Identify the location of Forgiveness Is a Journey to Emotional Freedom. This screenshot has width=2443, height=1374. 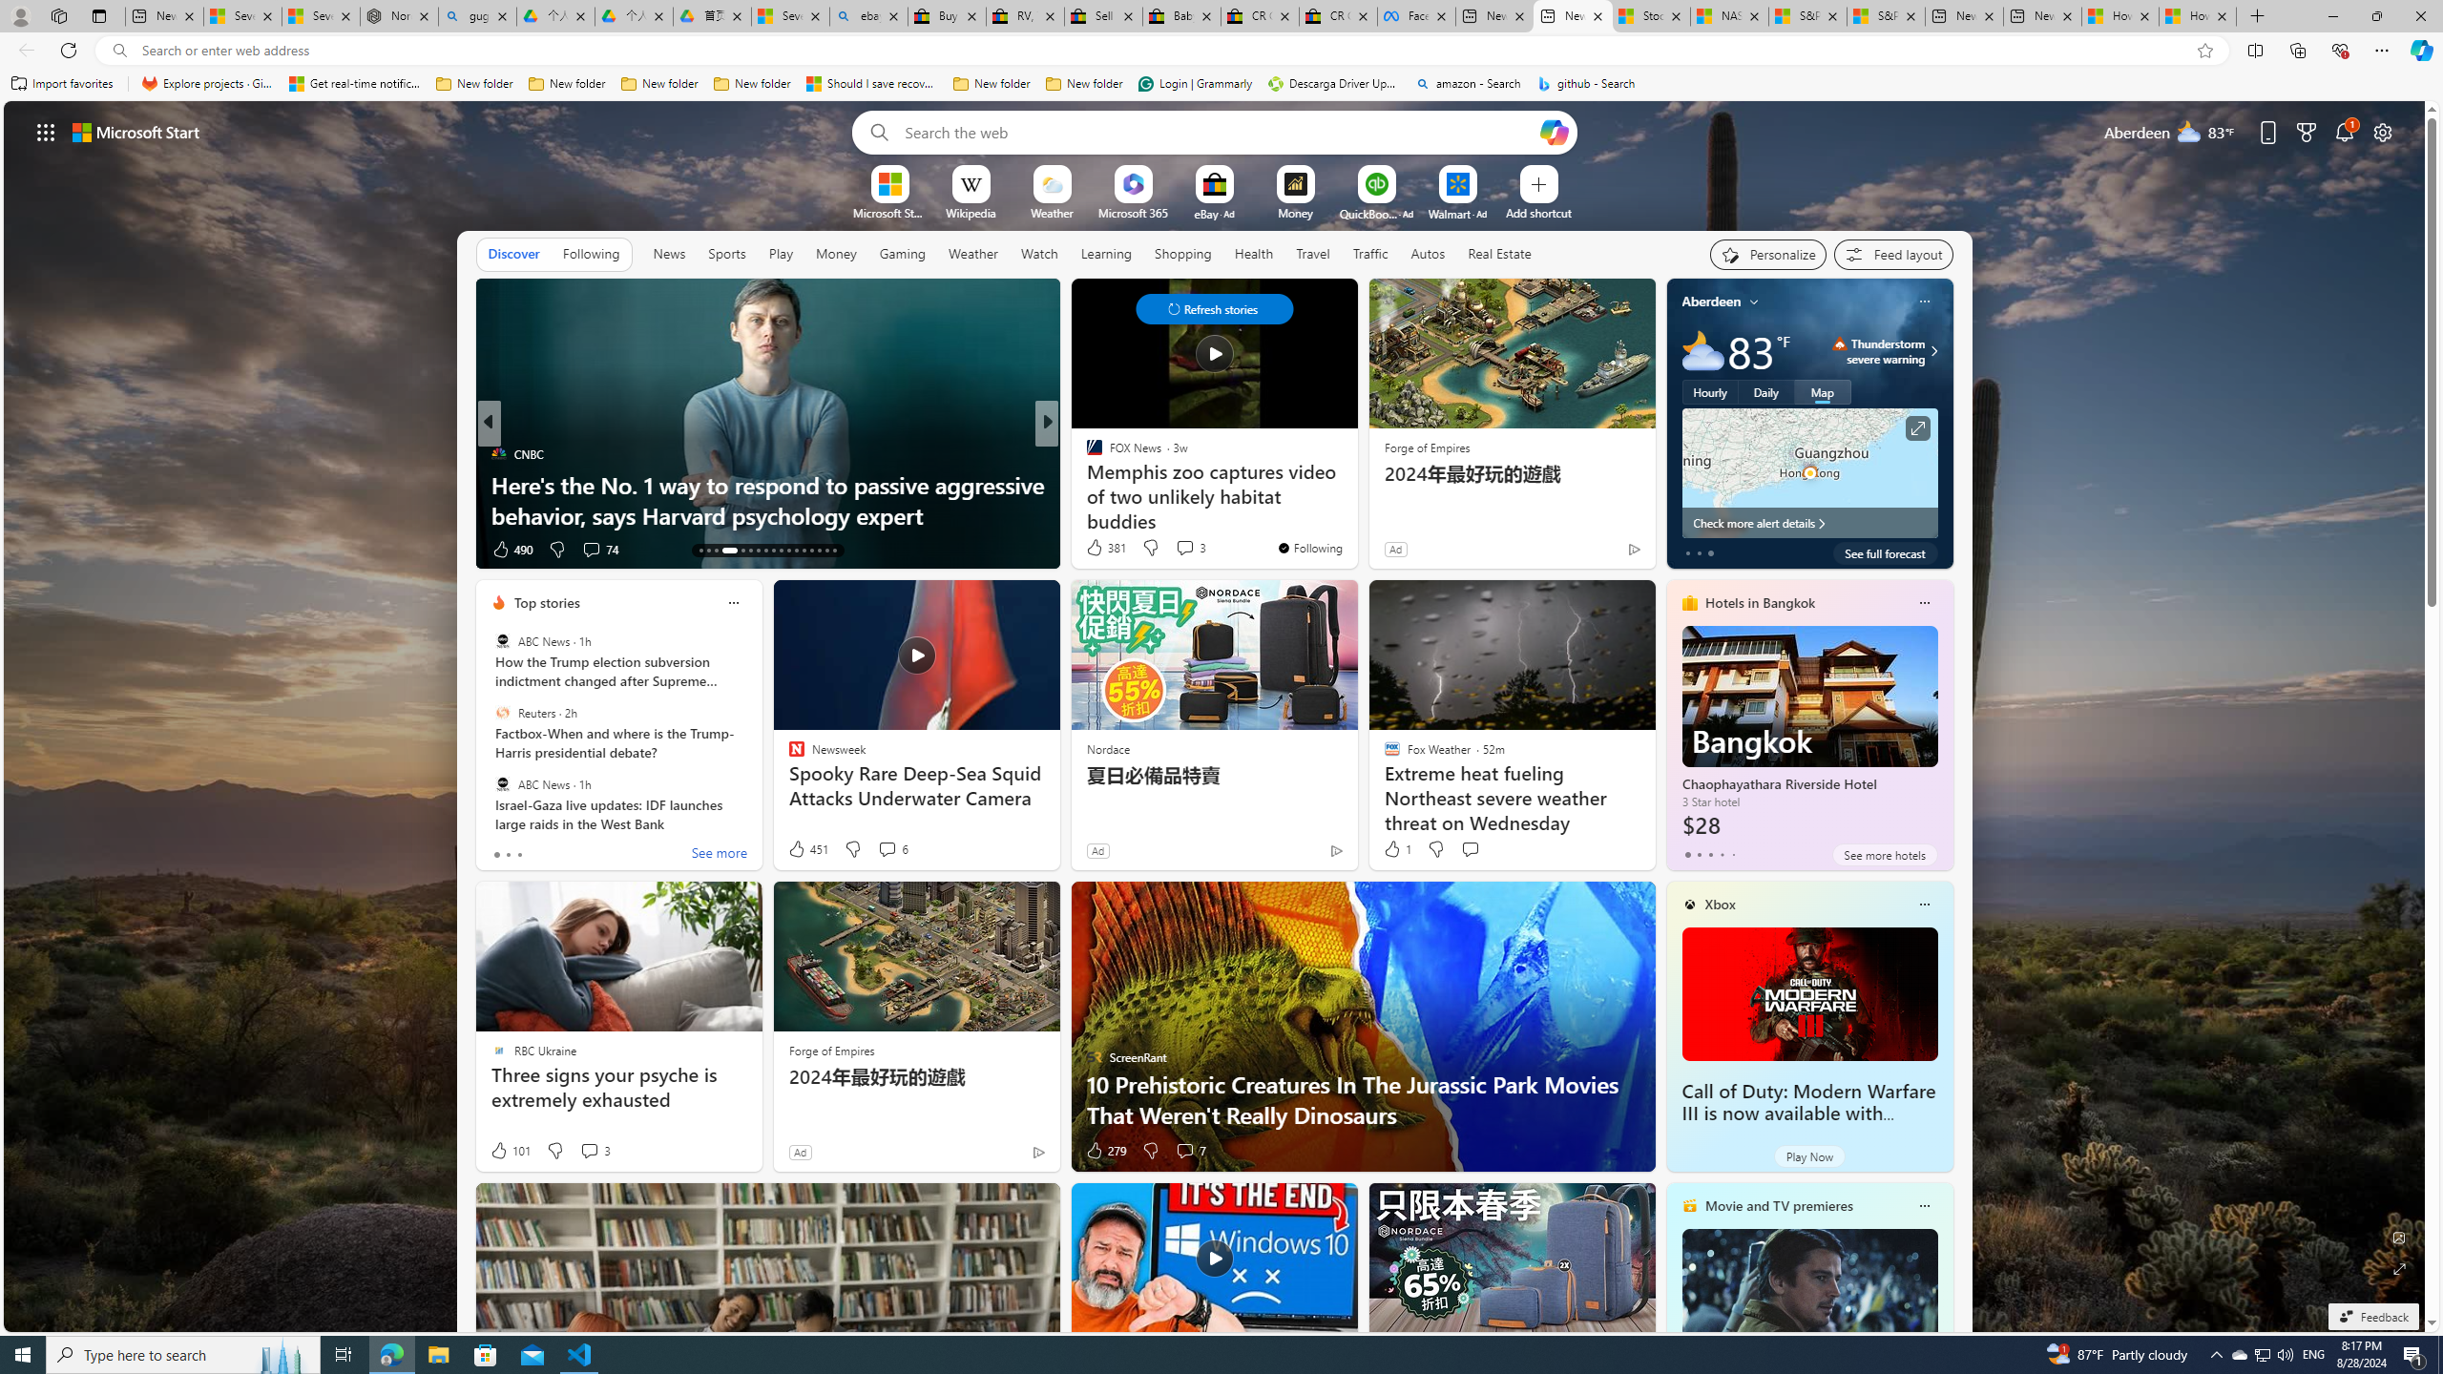
(1354, 515).